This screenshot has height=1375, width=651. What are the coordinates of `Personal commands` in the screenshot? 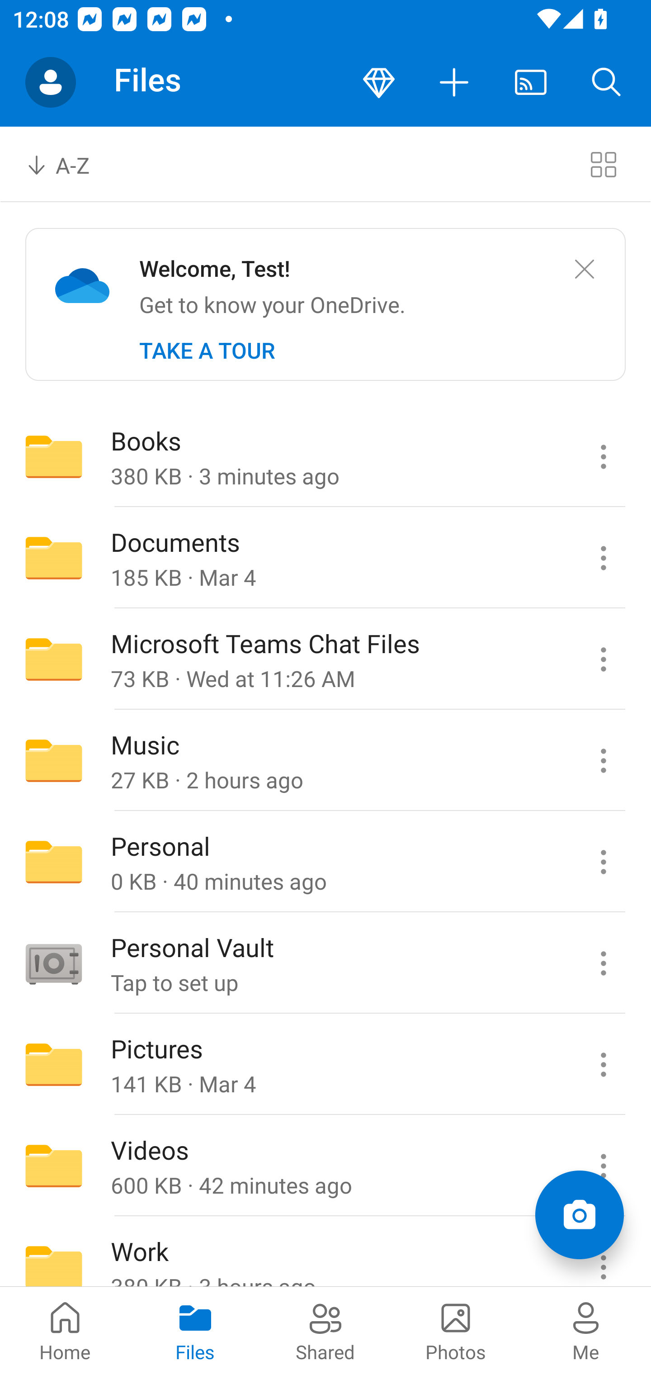 It's located at (603, 862).